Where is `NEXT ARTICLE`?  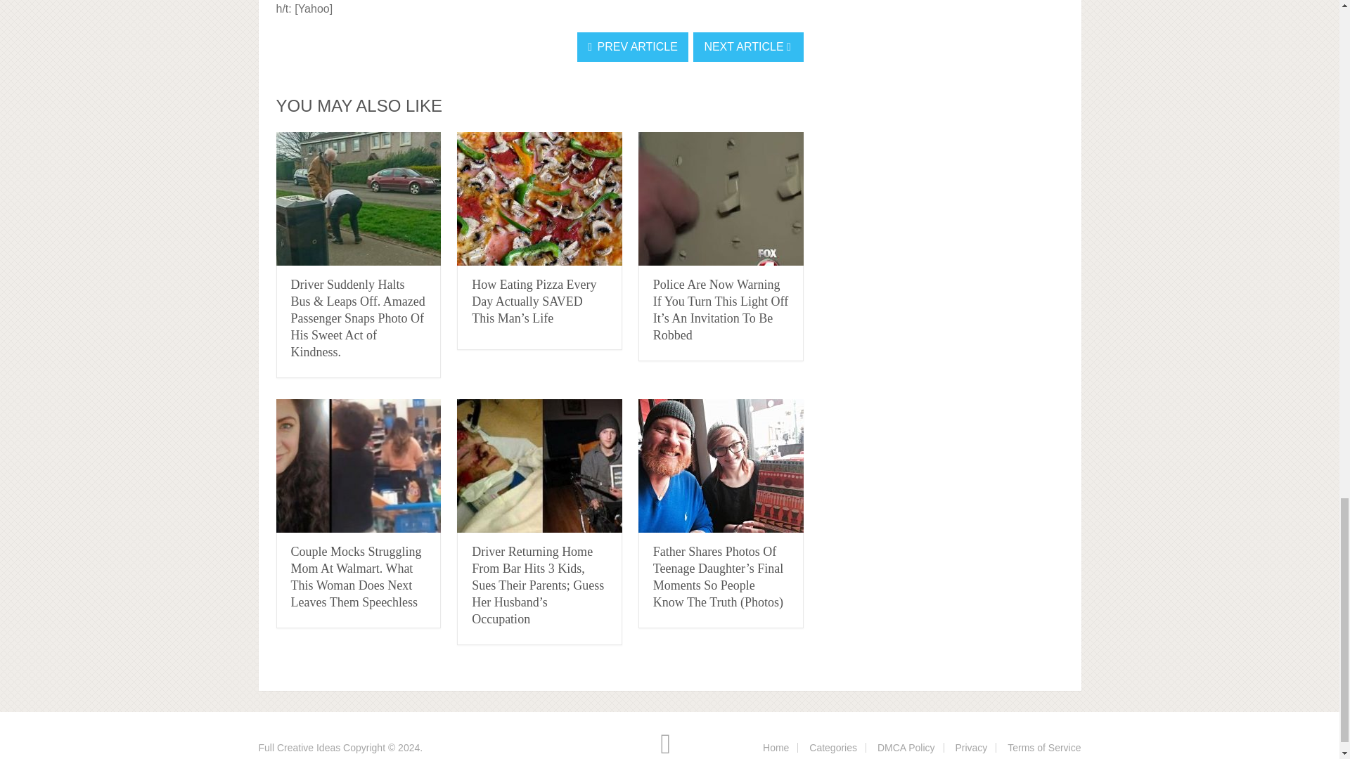 NEXT ARTICLE is located at coordinates (748, 46).